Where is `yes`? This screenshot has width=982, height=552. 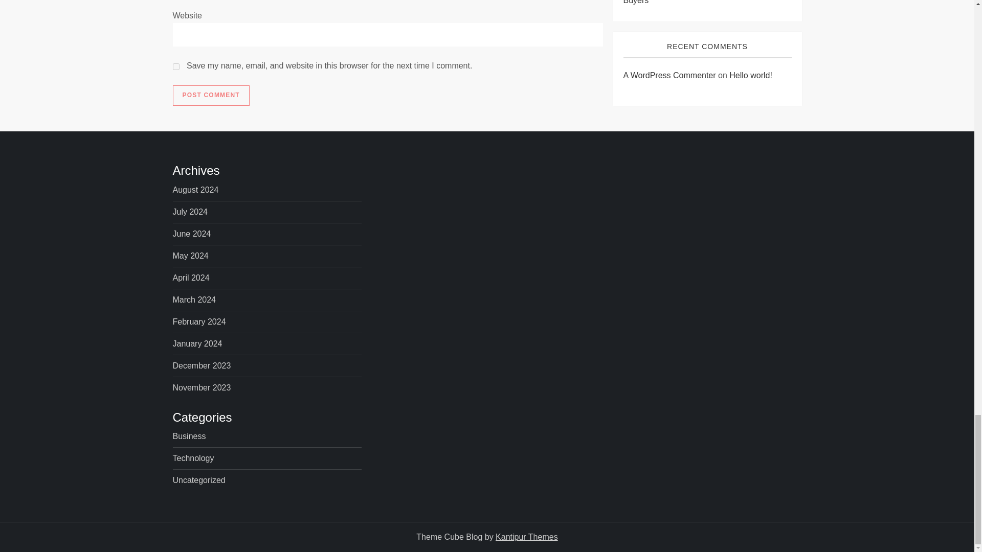 yes is located at coordinates (176, 66).